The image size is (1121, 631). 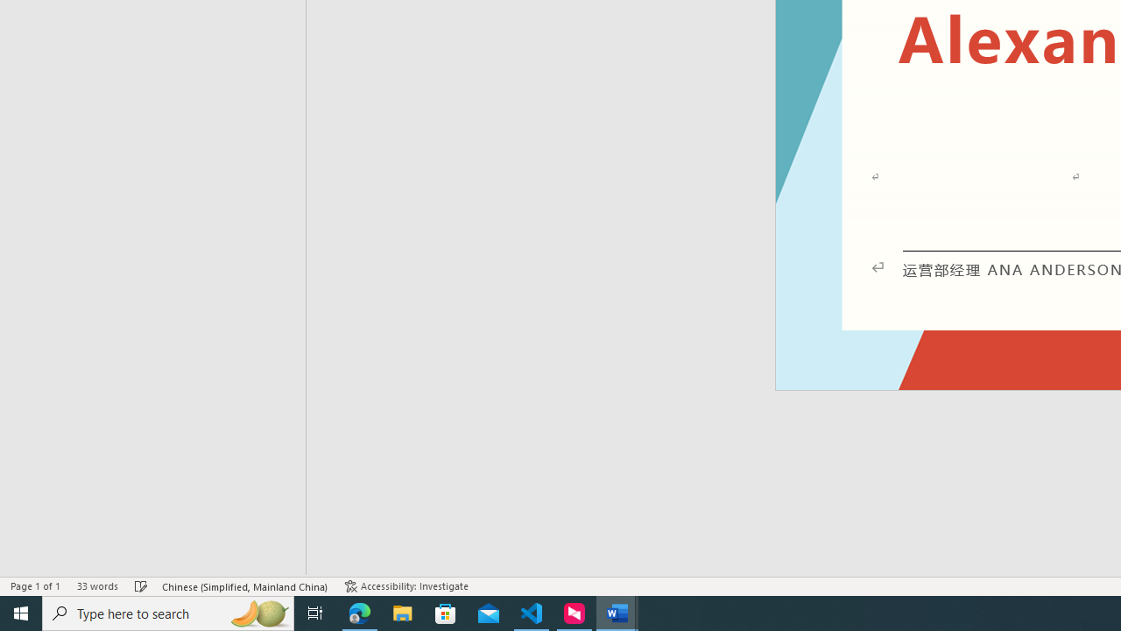 I want to click on Spelling and Grammar Check Checking, so click(x=141, y=585).